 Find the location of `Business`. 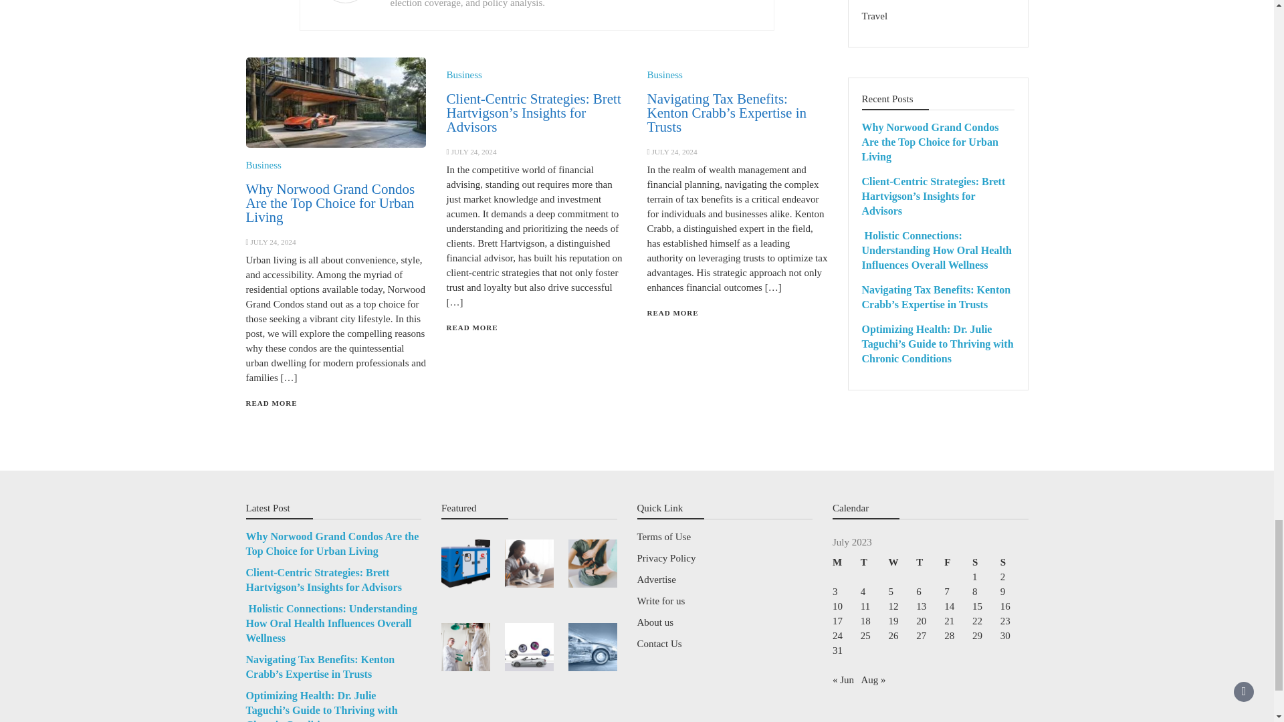

Business is located at coordinates (263, 164).